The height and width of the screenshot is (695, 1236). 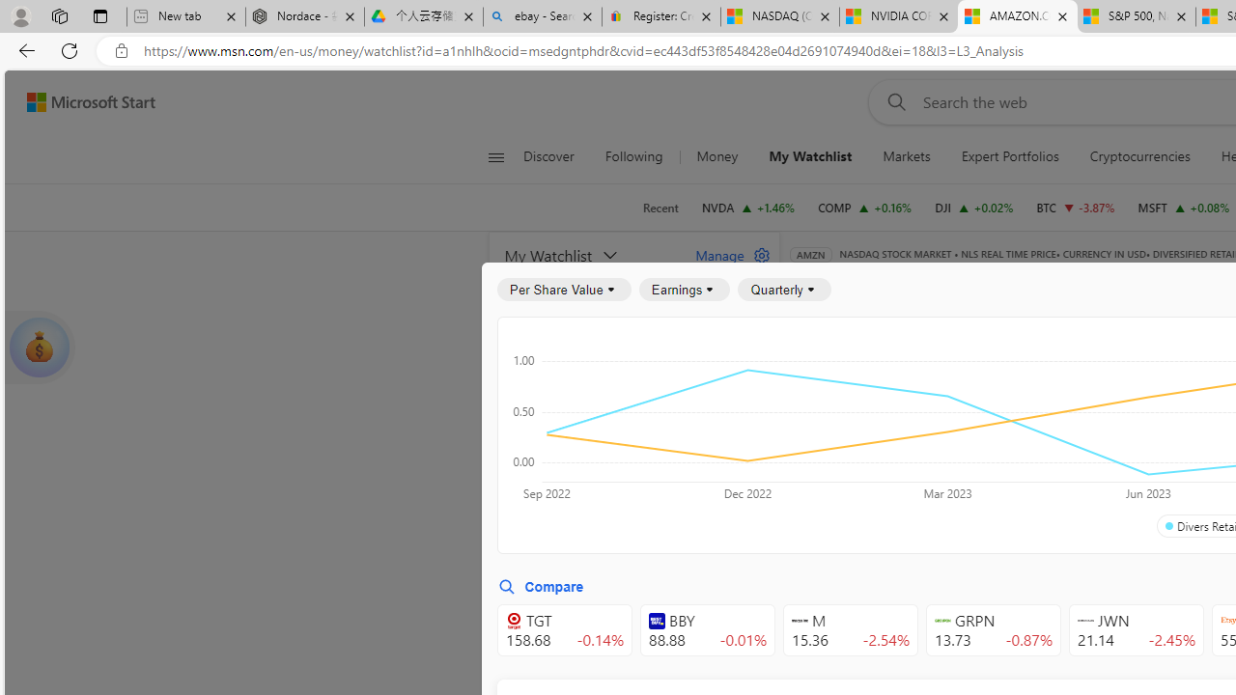 What do you see at coordinates (1136, 17) in the screenshot?
I see `S&P 500, Nasdaq end lower, weighed by Nvidia dip | Watch` at bounding box center [1136, 17].